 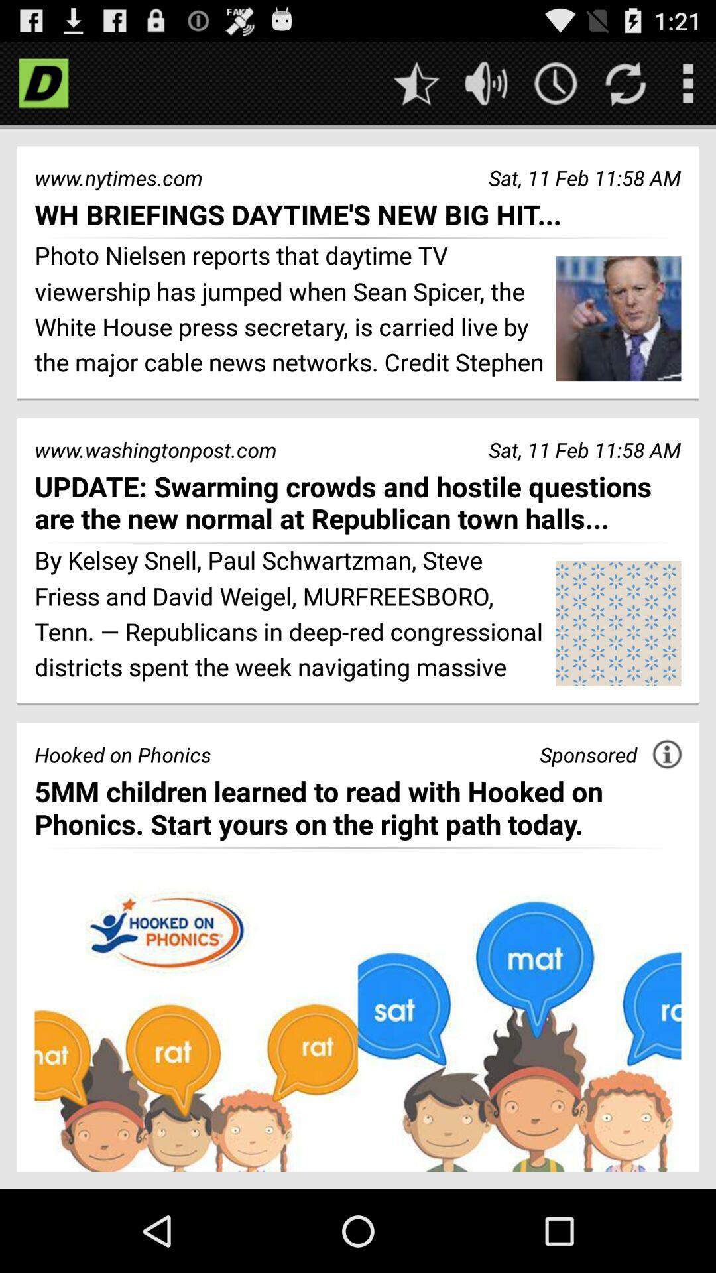 I want to click on refresh page entries, so click(x=626, y=84).